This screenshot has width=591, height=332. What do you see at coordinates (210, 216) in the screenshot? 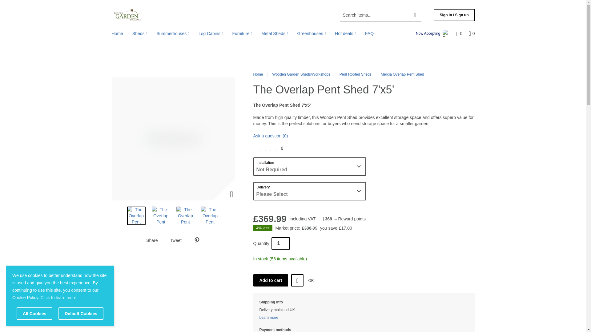
I see `The Overlap Pent Shed` at bounding box center [210, 216].